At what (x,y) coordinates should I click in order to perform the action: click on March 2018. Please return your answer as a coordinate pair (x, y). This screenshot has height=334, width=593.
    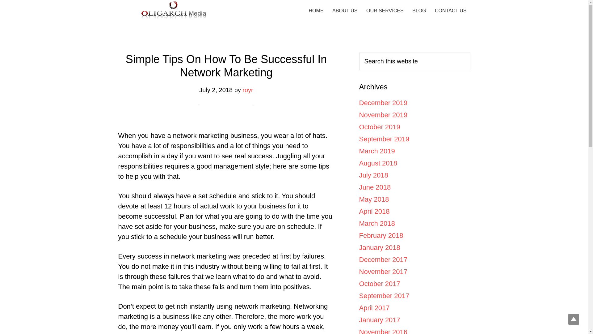
    Looking at the image, I should click on (377, 223).